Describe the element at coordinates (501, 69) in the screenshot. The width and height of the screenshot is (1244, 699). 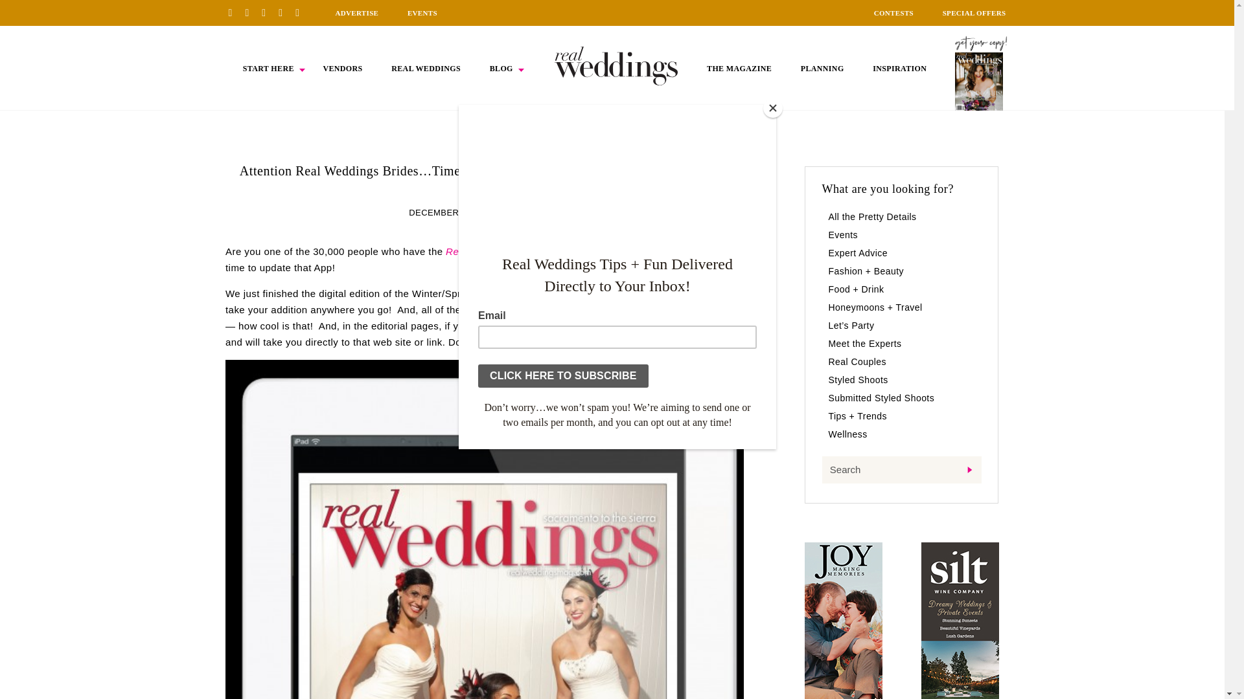
I see `BLOG` at that location.